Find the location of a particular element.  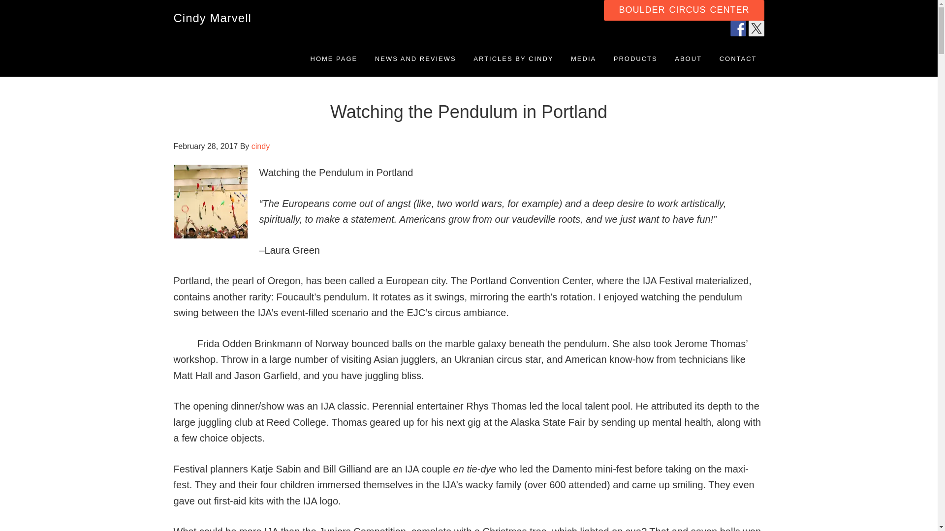

ARTICLES BY CINDY is located at coordinates (513, 59).